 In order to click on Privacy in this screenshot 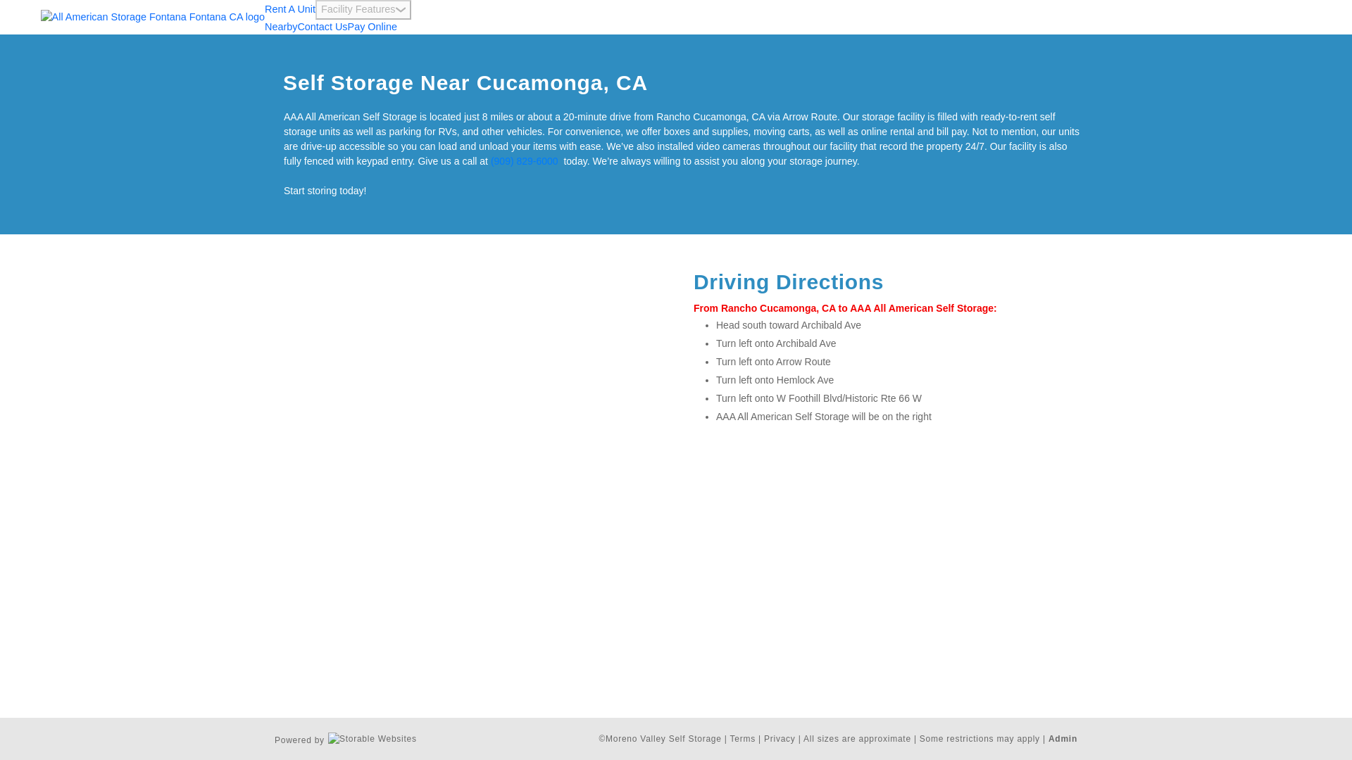, I will do `click(780, 739)`.